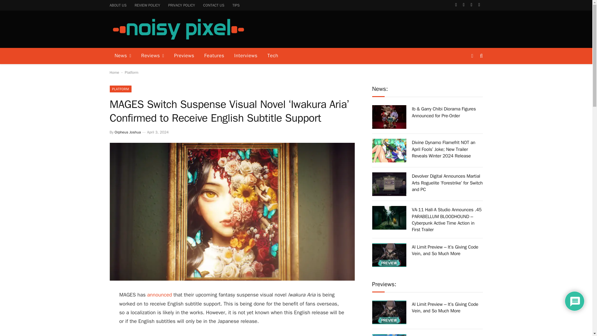  Describe the element at coordinates (127, 132) in the screenshot. I see `Posts by Orpheus Joshua` at that location.